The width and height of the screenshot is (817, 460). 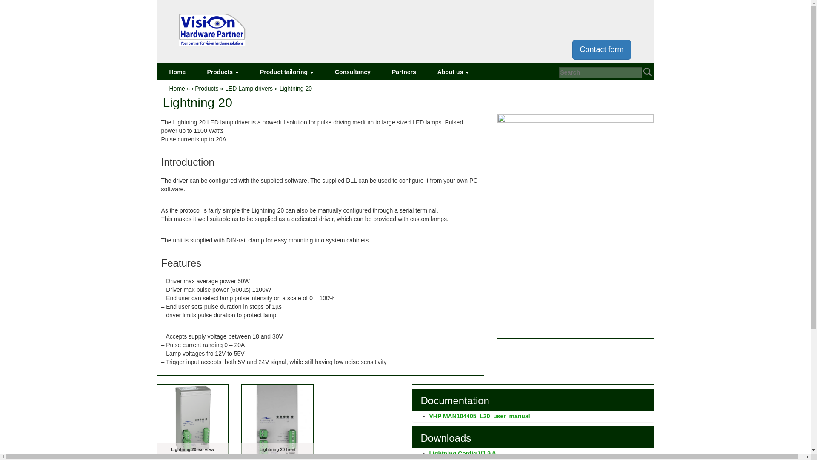 I want to click on Home, so click(x=177, y=72).